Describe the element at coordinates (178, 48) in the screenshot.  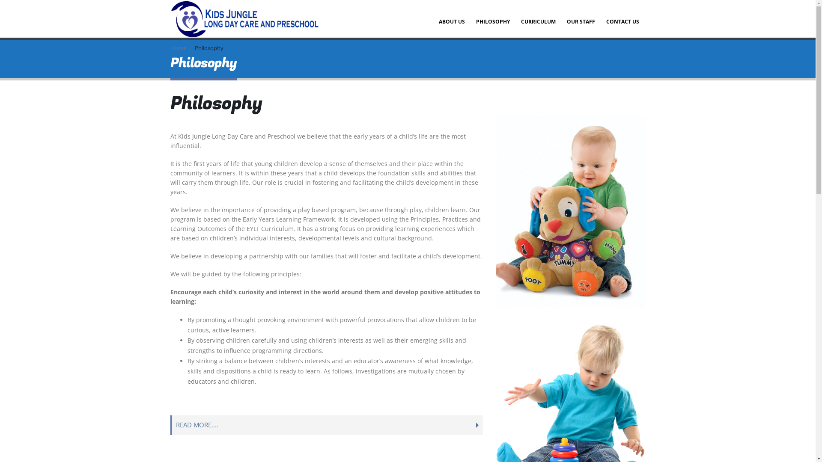
I see `Home` at that location.